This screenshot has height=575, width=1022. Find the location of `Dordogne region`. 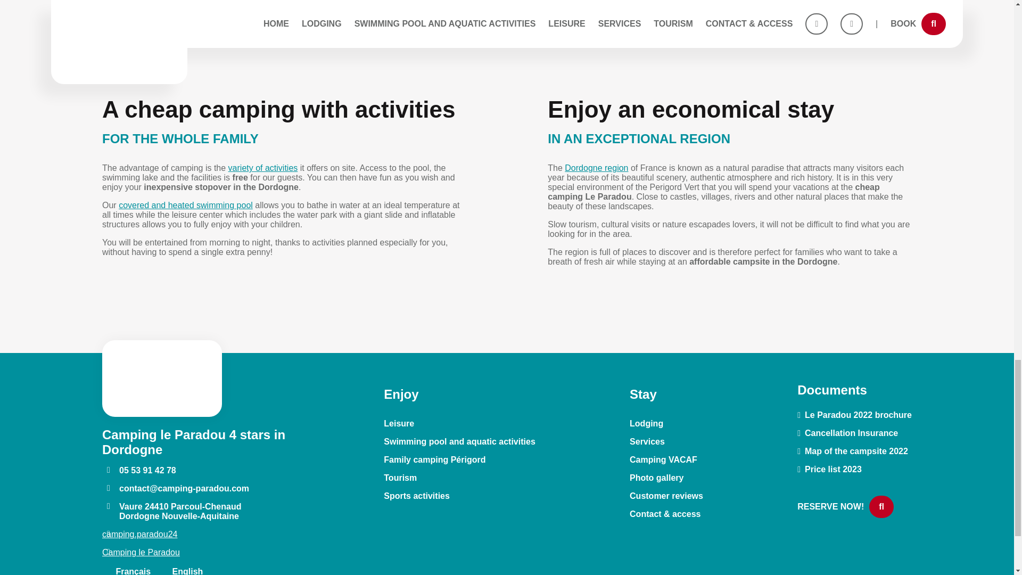

Dordogne region is located at coordinates (596, 168).